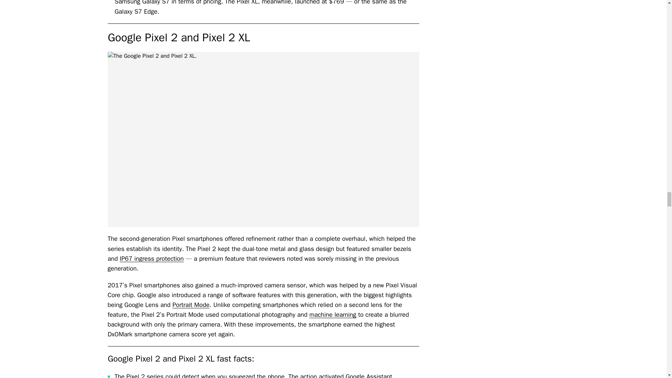 The width and height of the screenshot is (672, 378). I want to click on IP67 ingress protection, so click(151, 258).